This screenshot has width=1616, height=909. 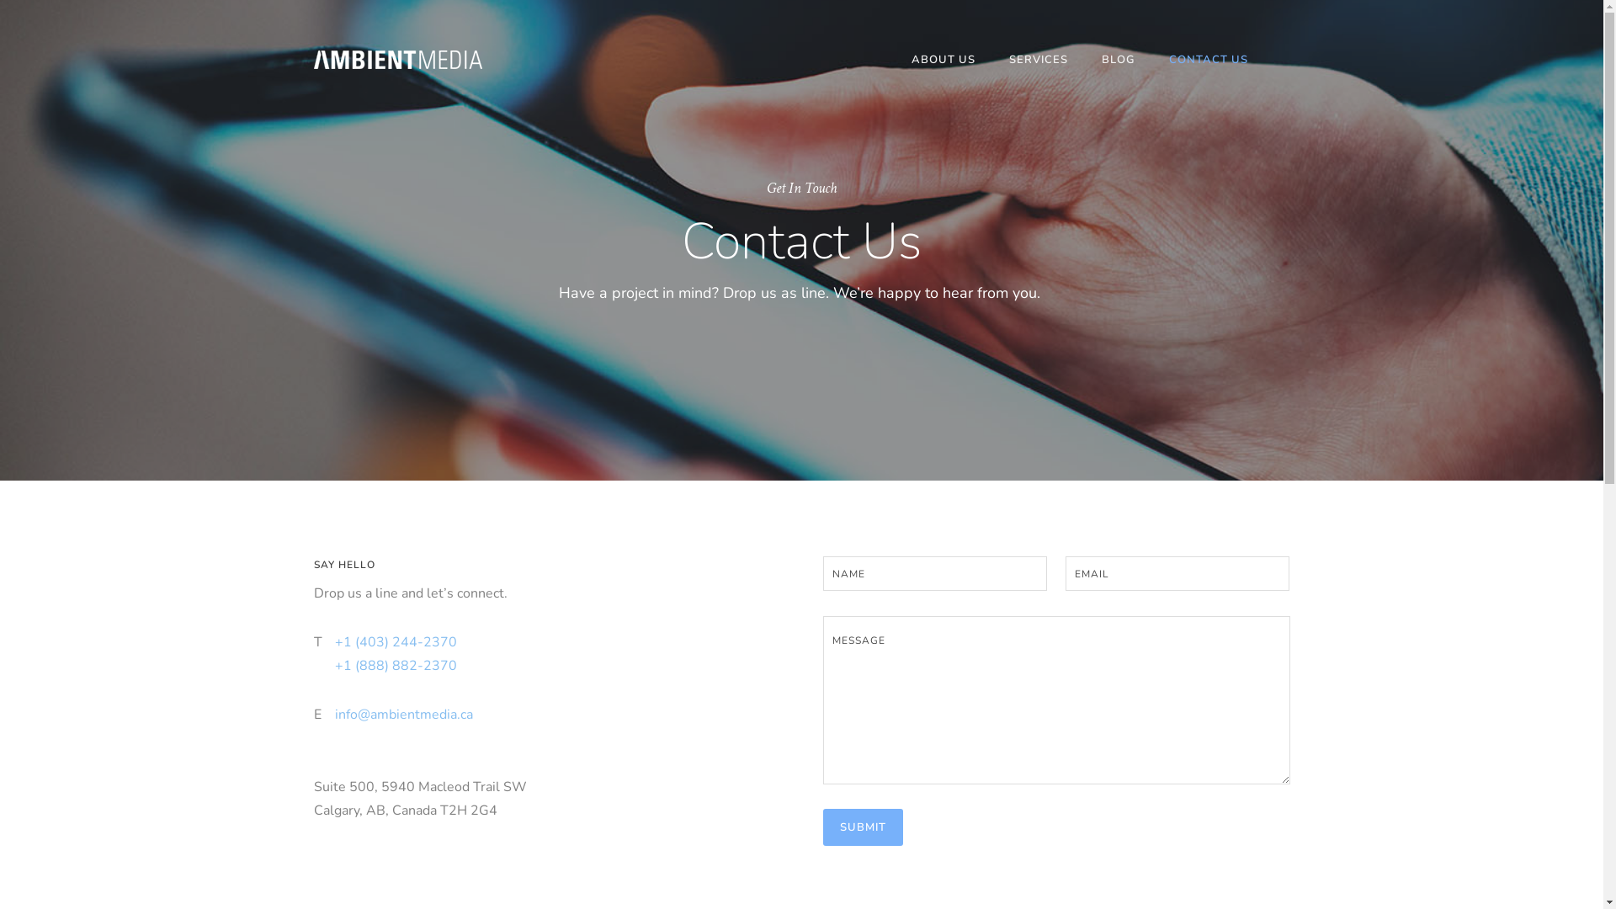 What do you see at coordinates (1038, 60) in the screenshot?
I see `SERVICES` at bounding box center [1038, 60].